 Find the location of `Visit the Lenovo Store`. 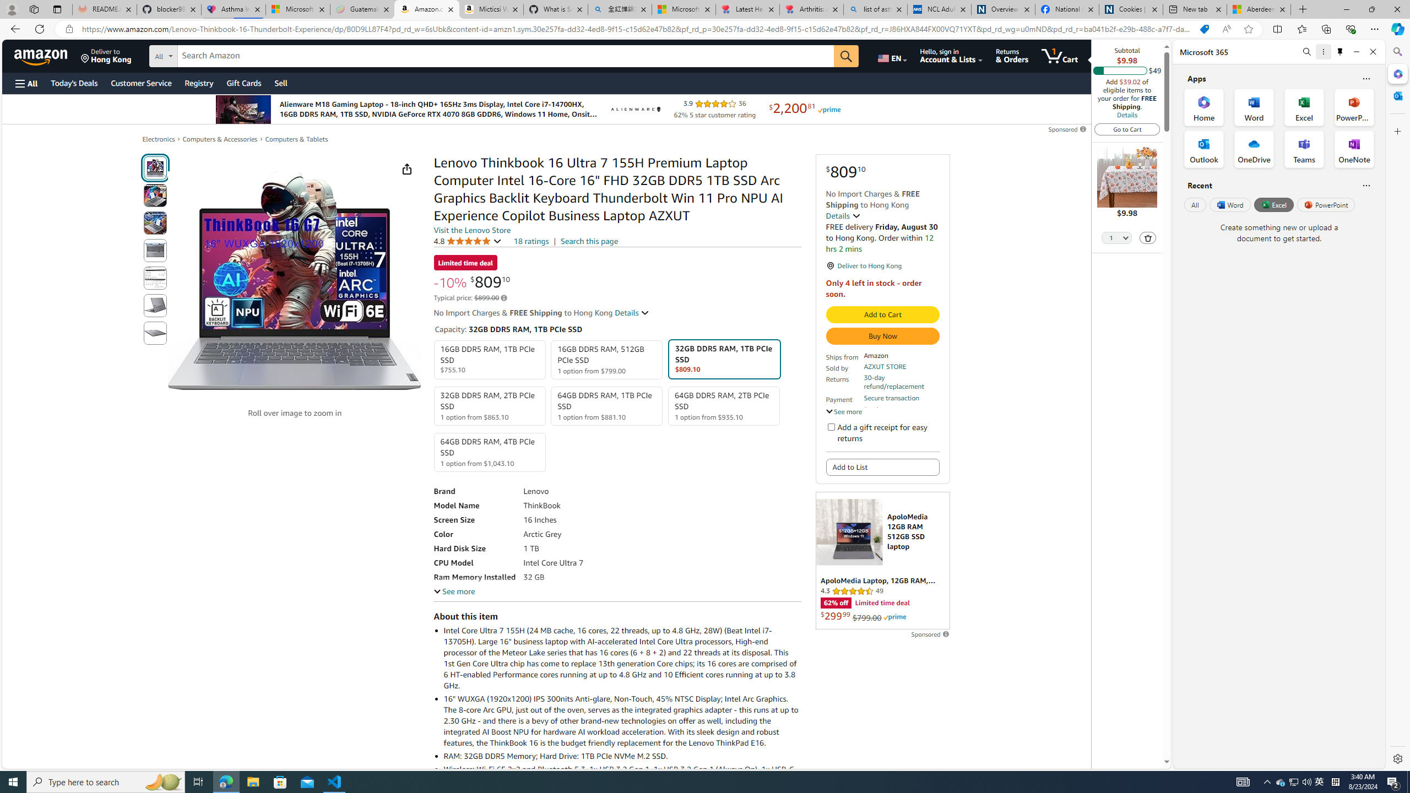

Visit the Lenovo Store is located at coordinates (471, 230).